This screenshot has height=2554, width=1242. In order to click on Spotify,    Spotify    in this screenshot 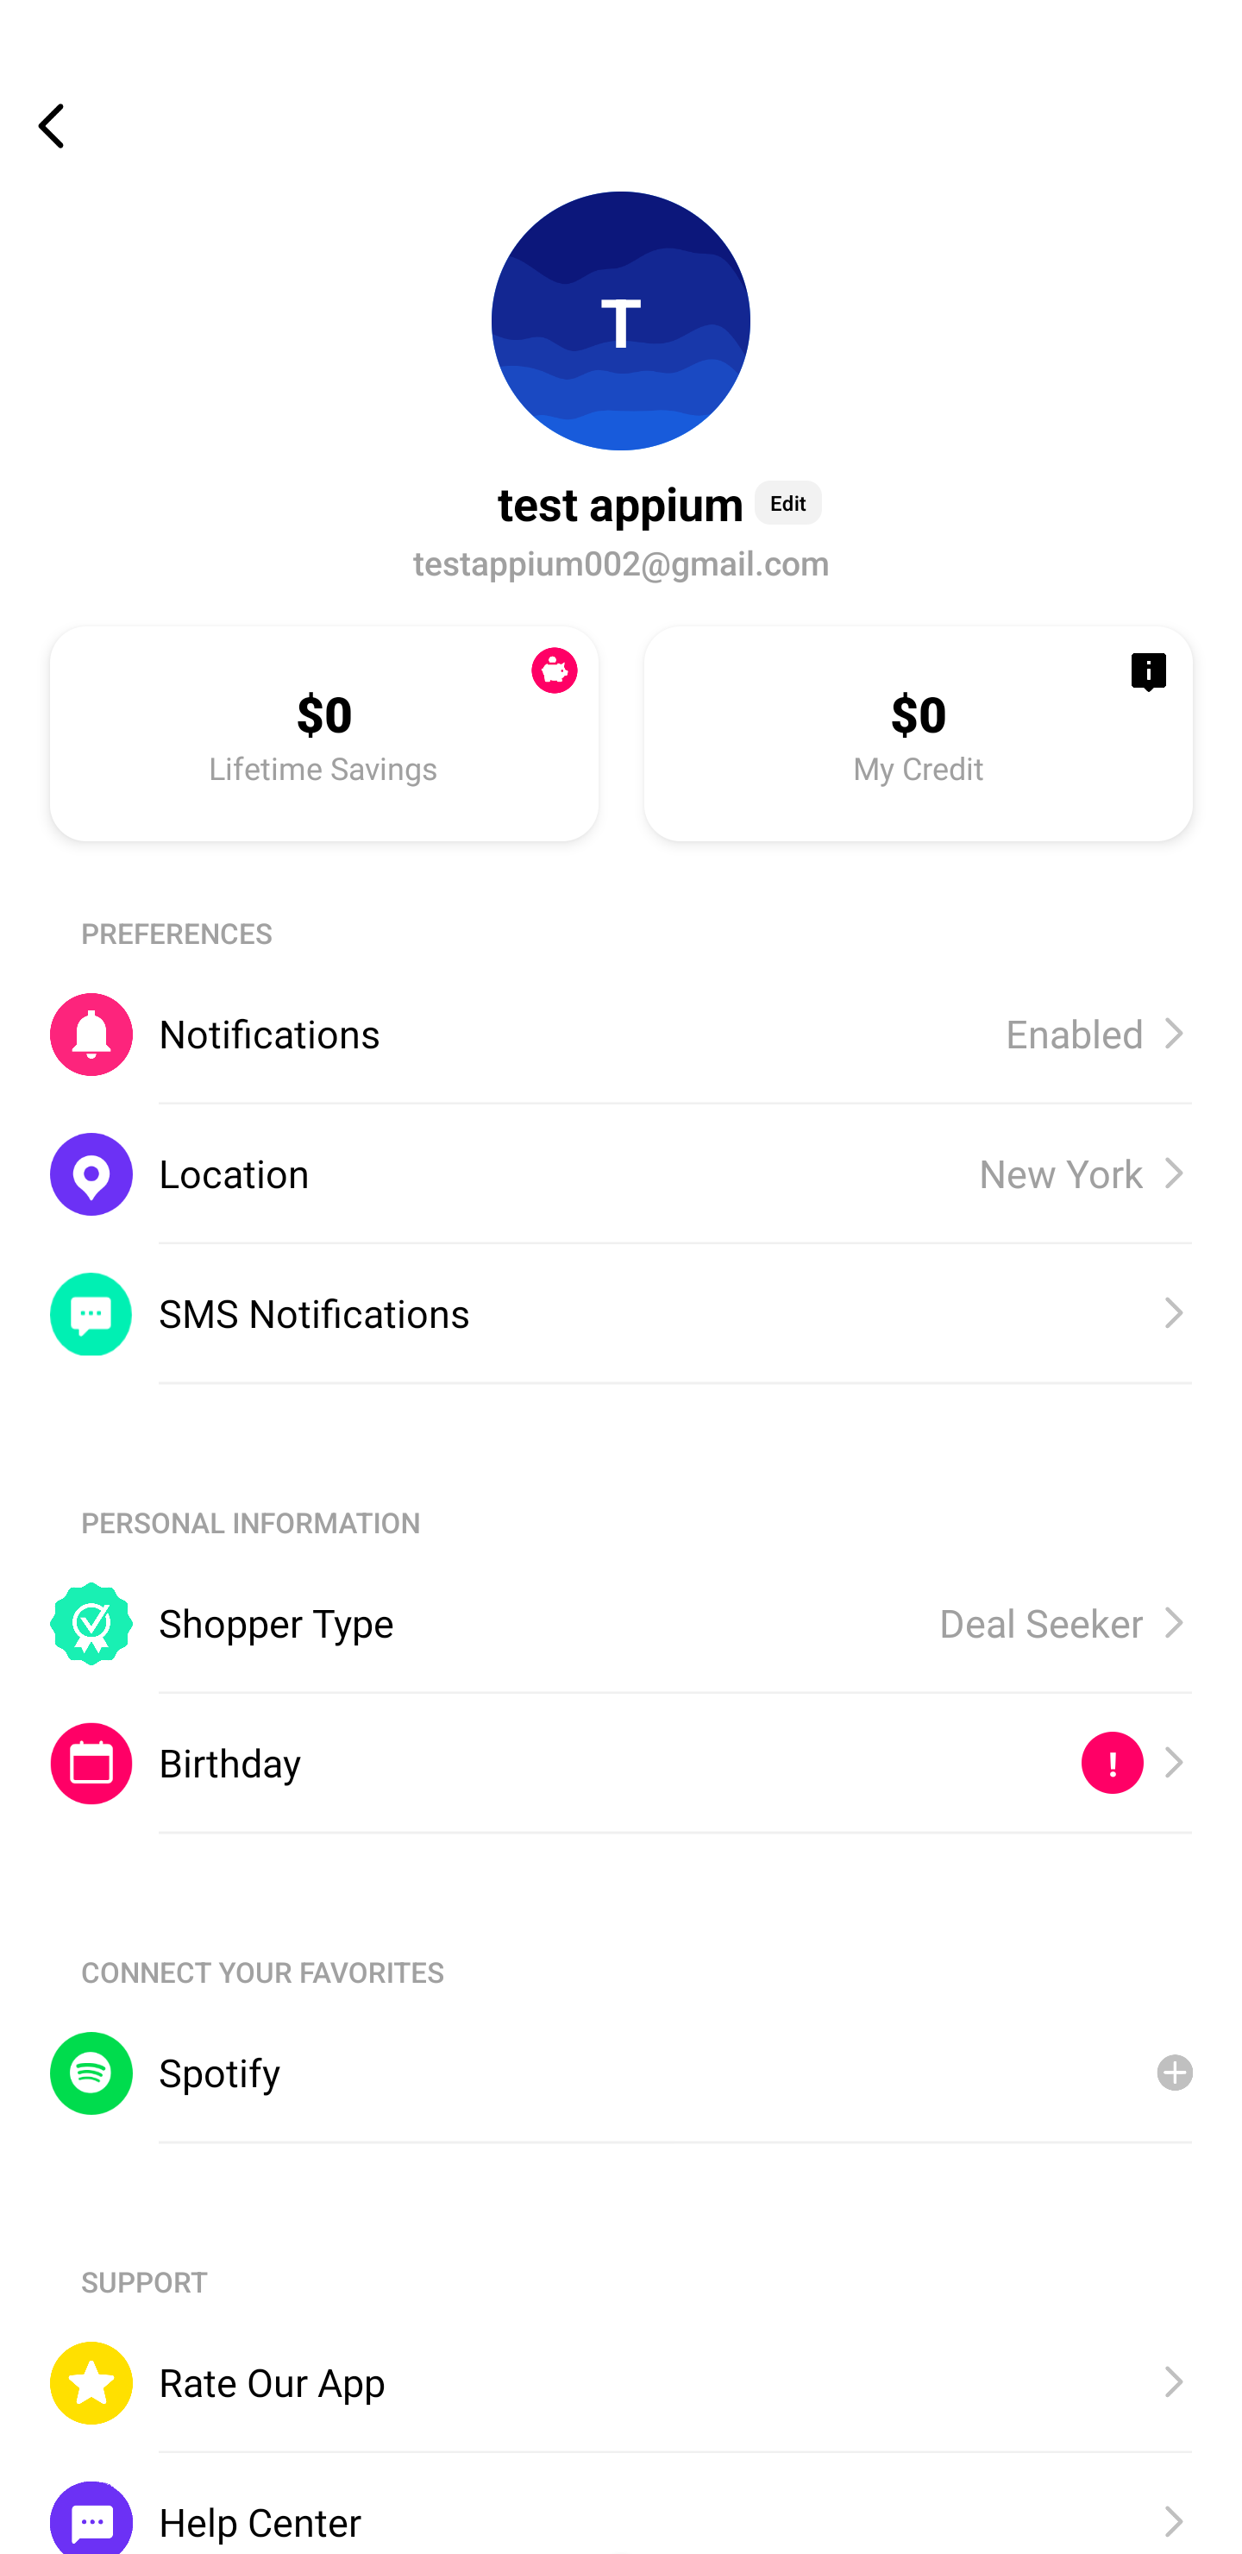, I will do `click(621, 2073)`.